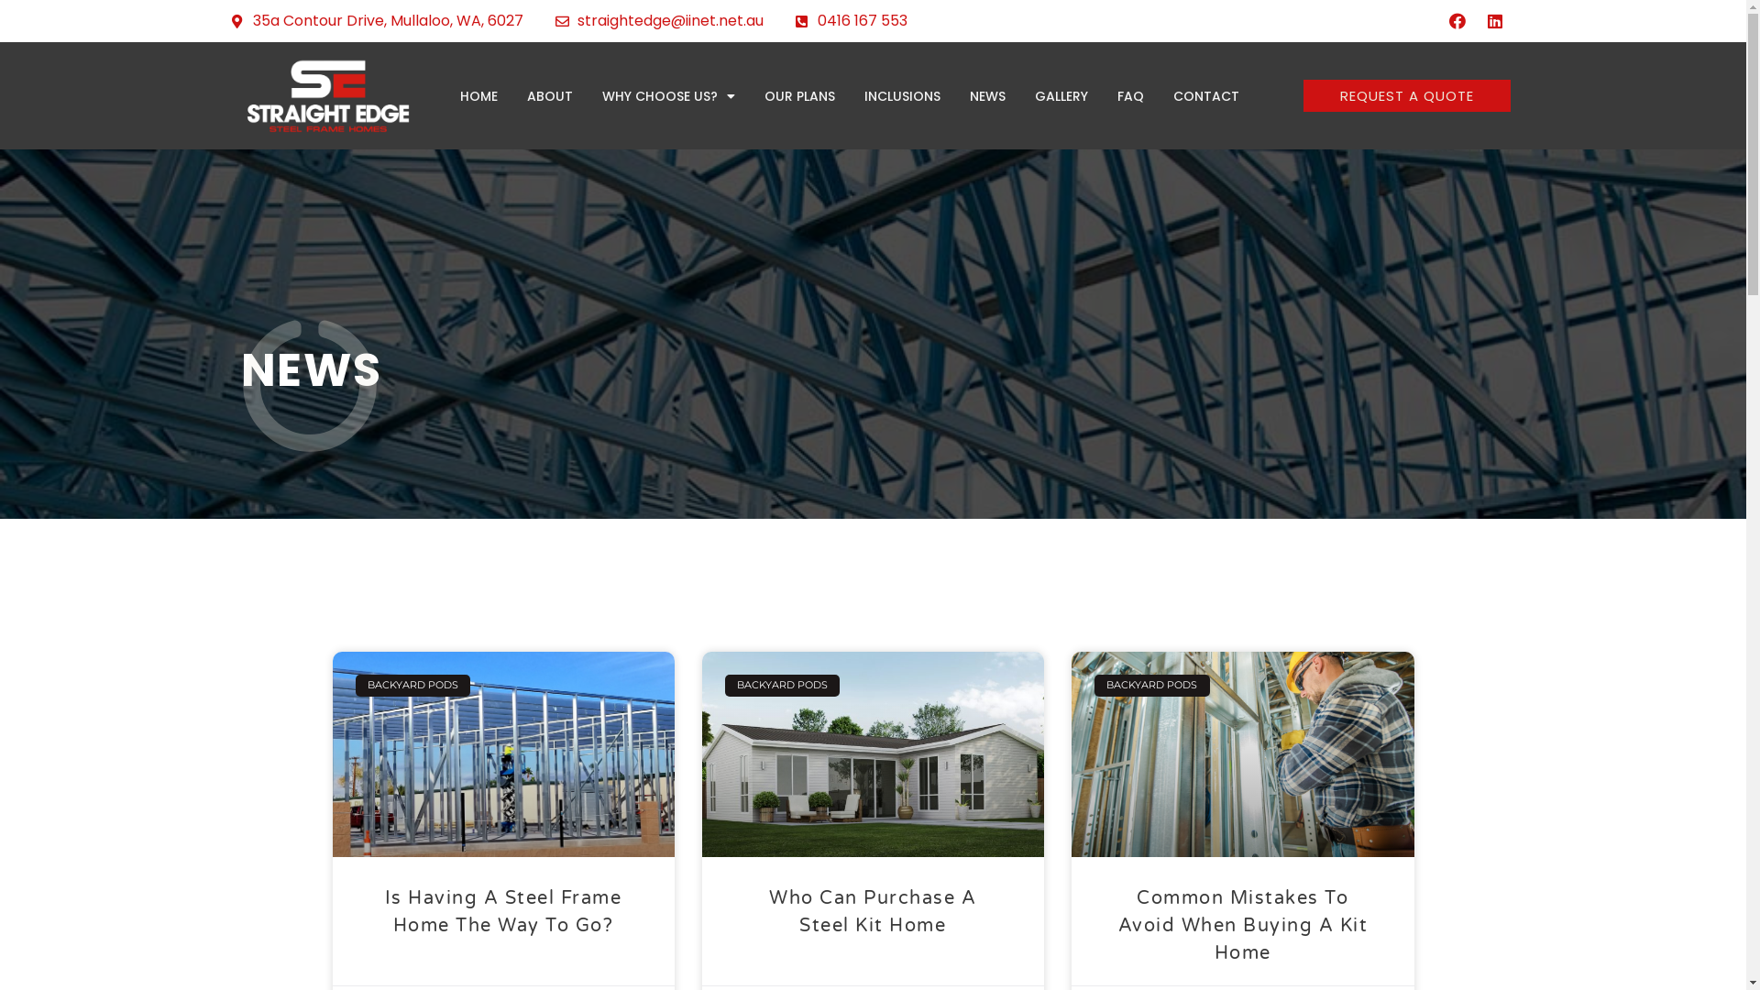  I want to click on 0416 167 553, so click(852, 21).